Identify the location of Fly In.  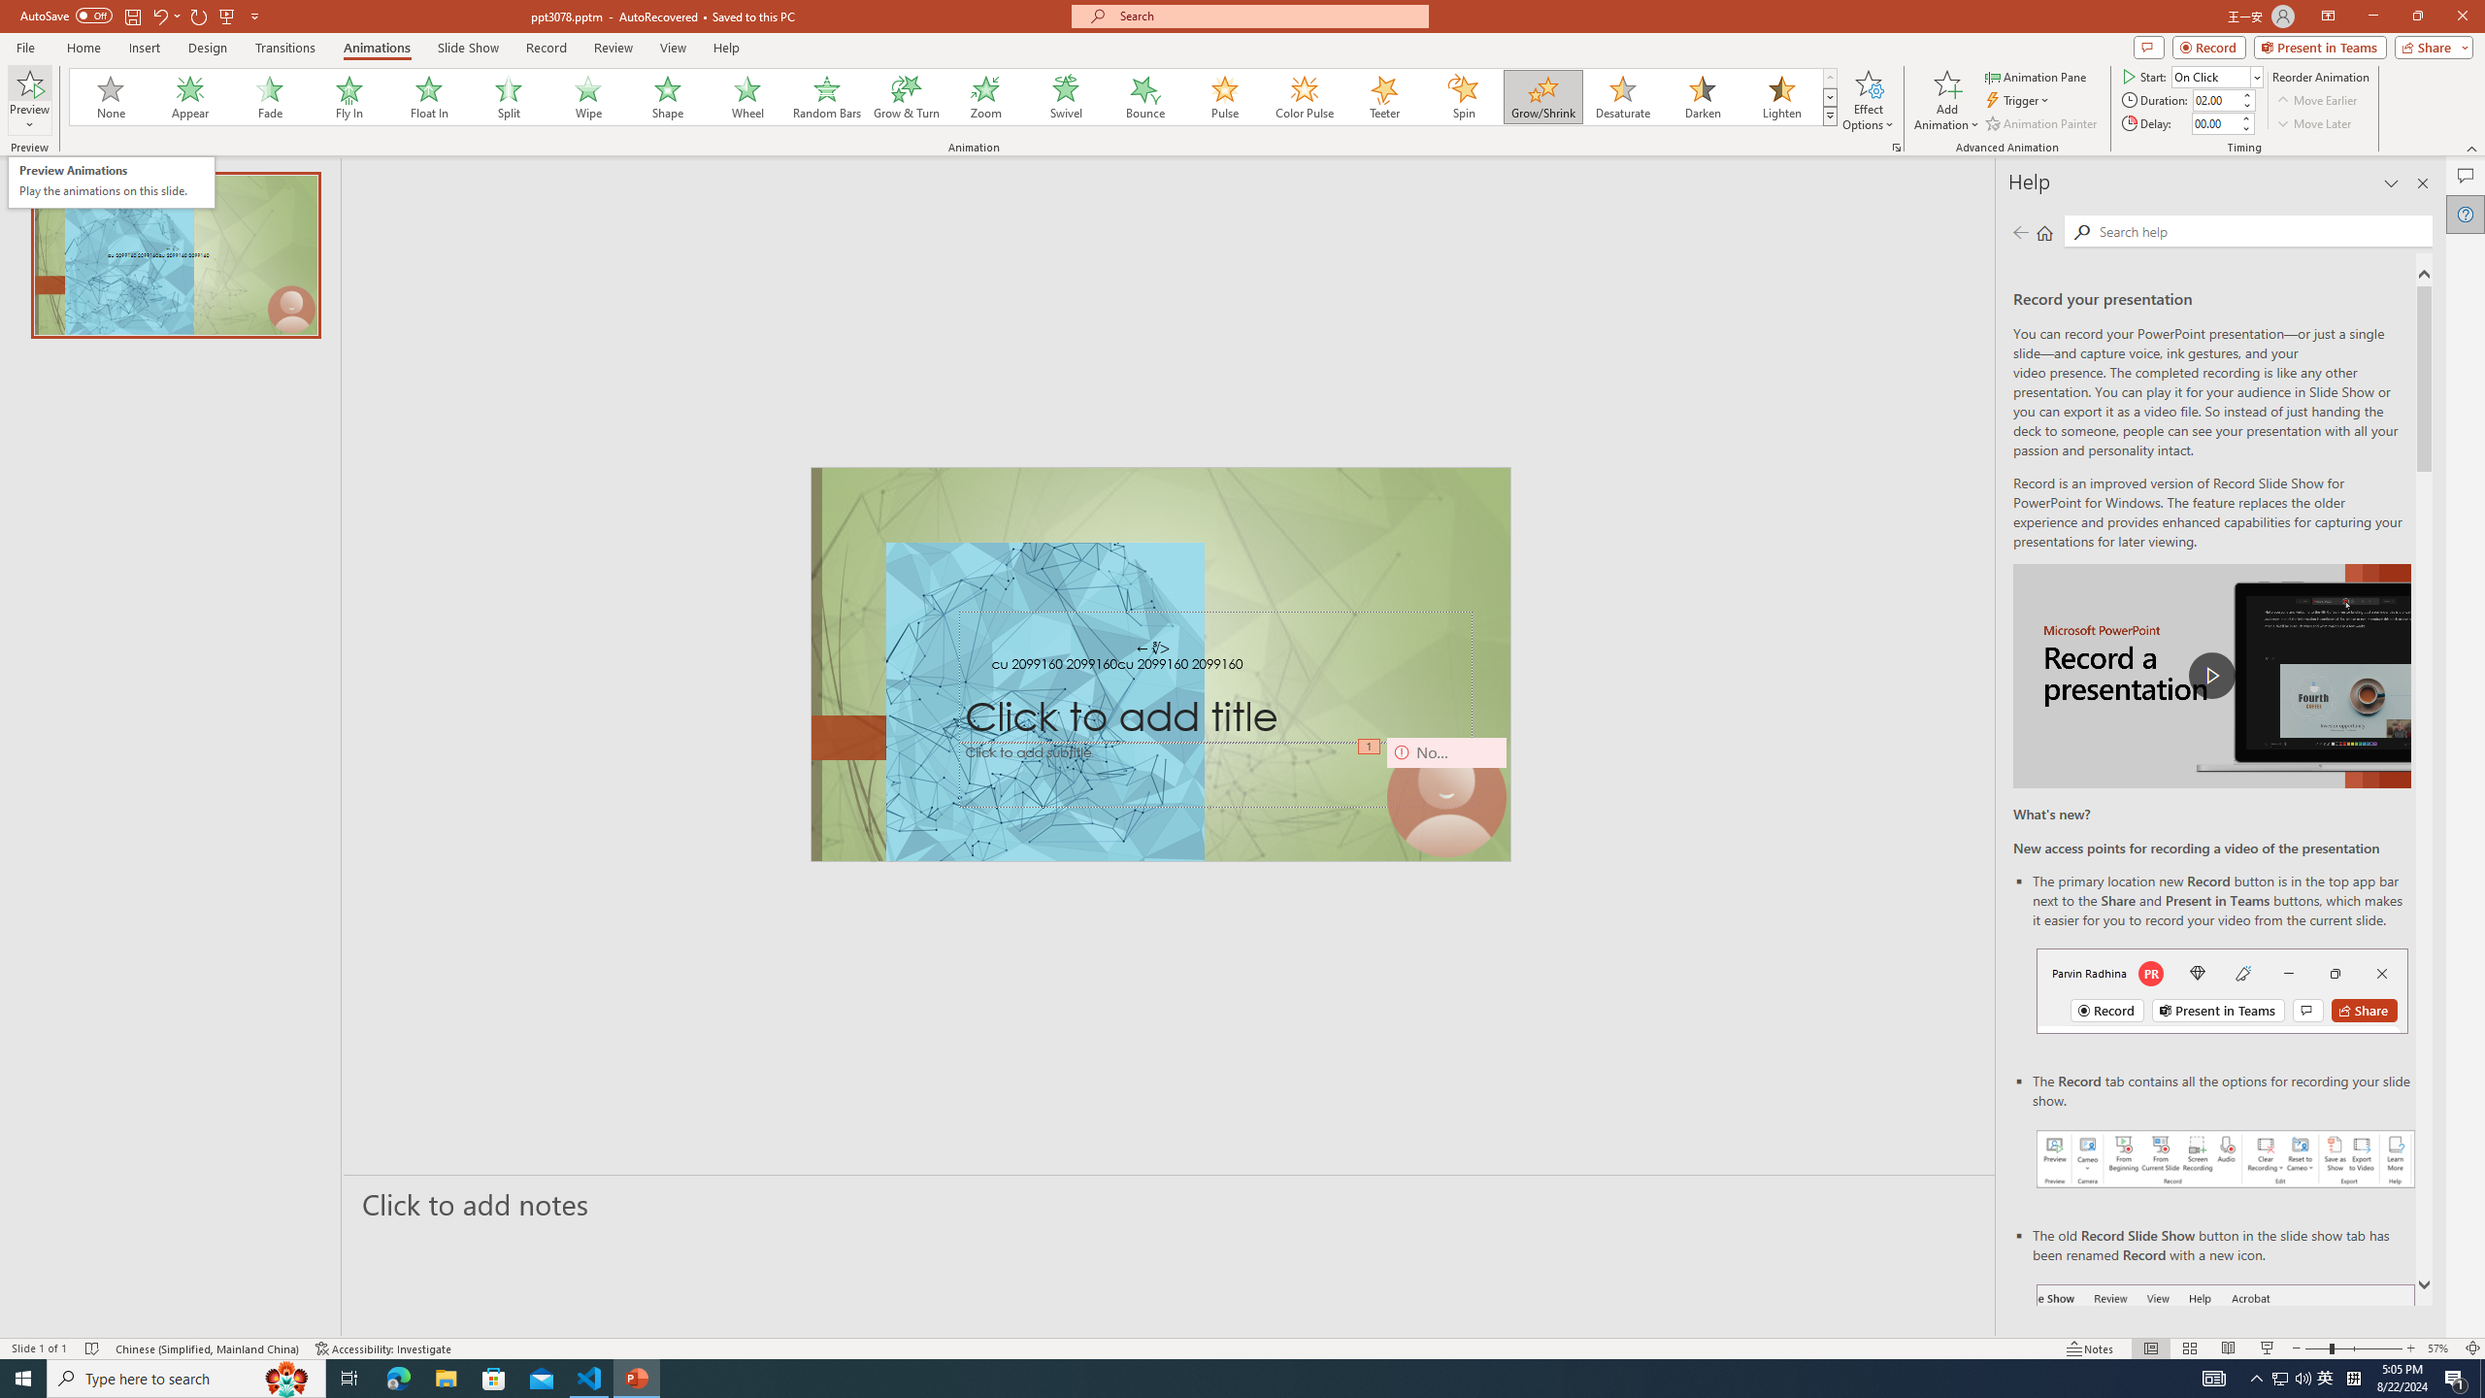
(349, 97).